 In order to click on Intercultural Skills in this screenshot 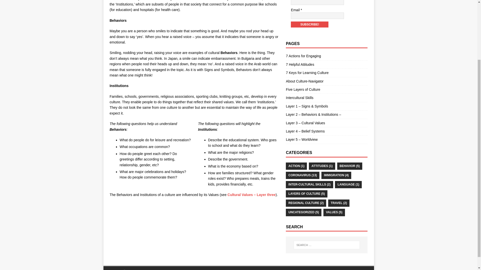, I will do `click(326, 98)`.